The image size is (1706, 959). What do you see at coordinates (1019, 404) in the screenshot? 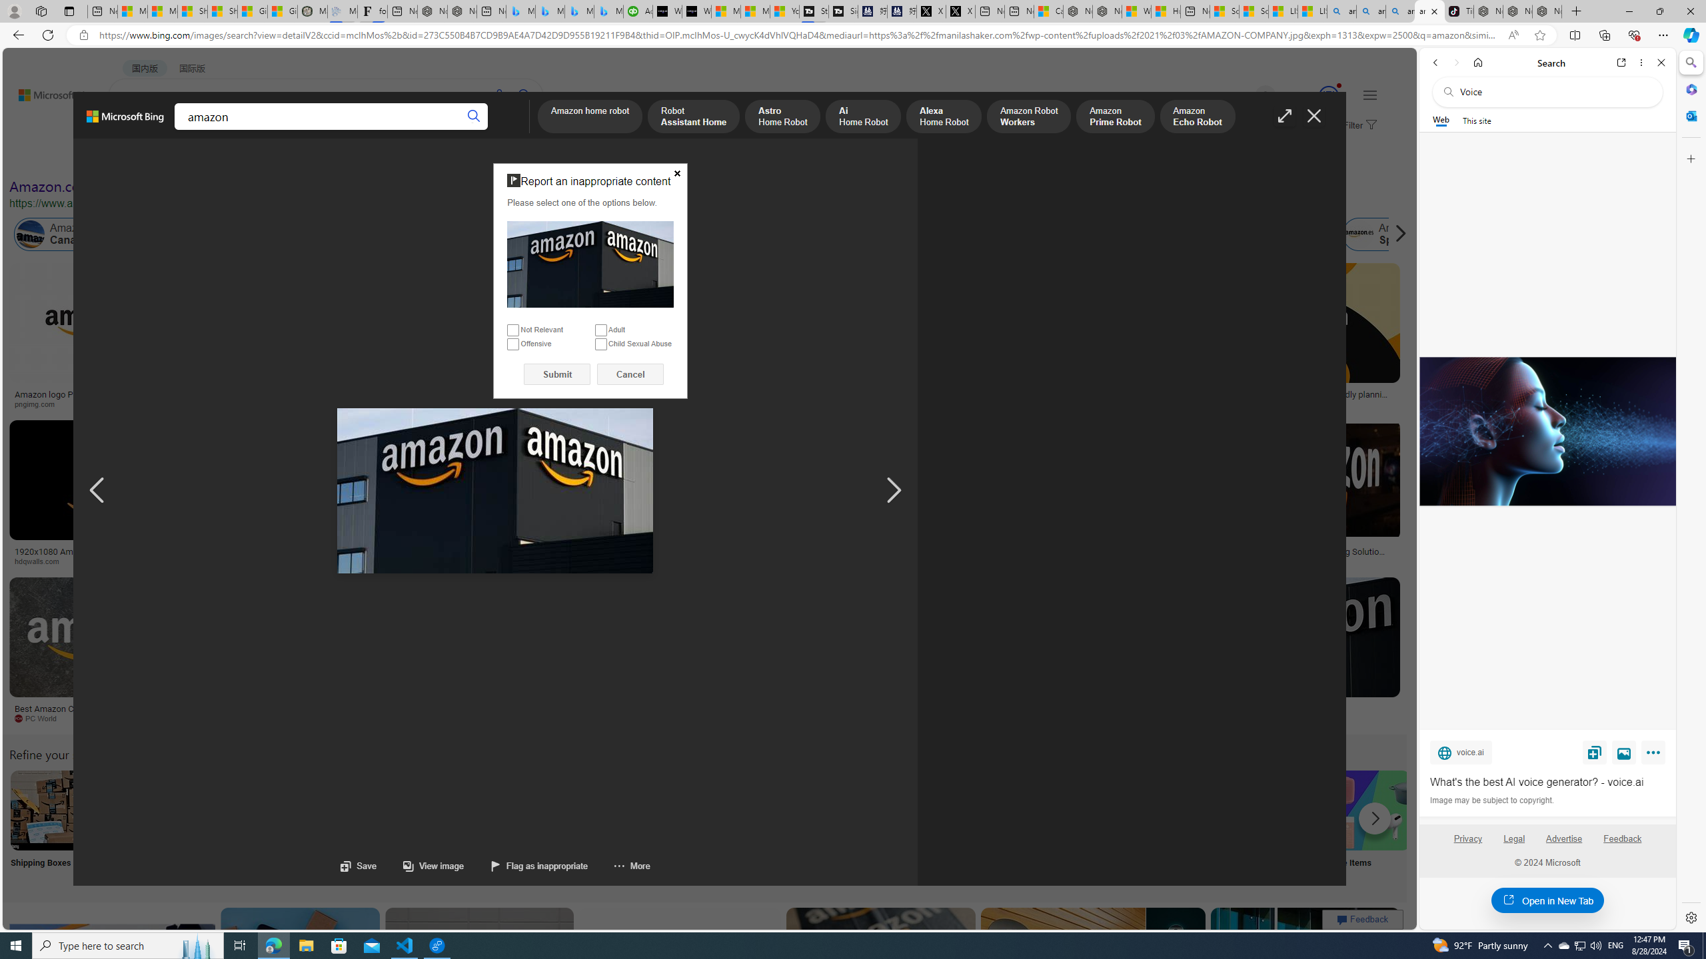
I see `downdetector.ae` at bounding box center [1019, 404].